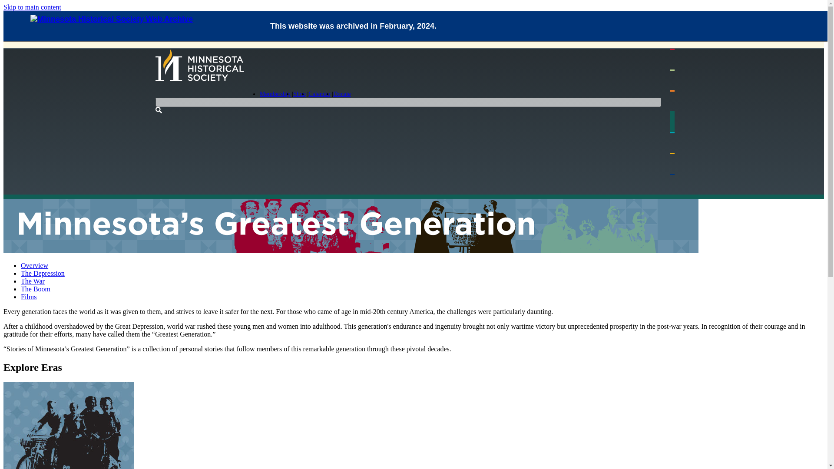  What do you see at coordinates (480, 29) in the screenshot?
I see `More details.` at bounding box center [480, 29].